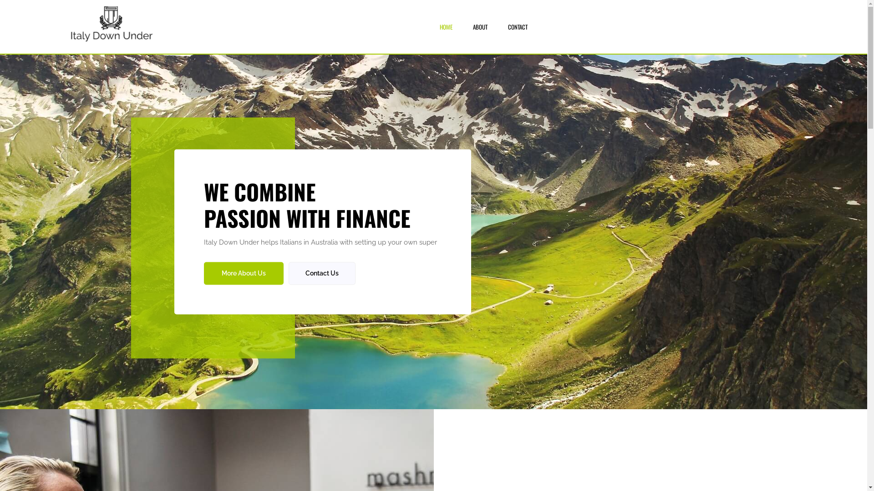 Image resolution: width=874 pixels, height=491 pixels. I want to click on HOME, so click(446, 27).